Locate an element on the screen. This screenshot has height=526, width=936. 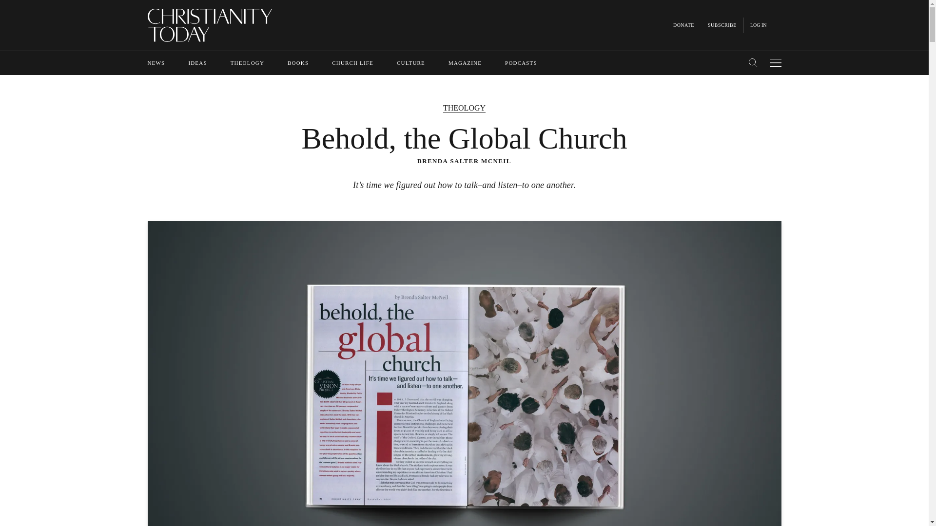
THEOLOGY is located at coordinates (247, 63).